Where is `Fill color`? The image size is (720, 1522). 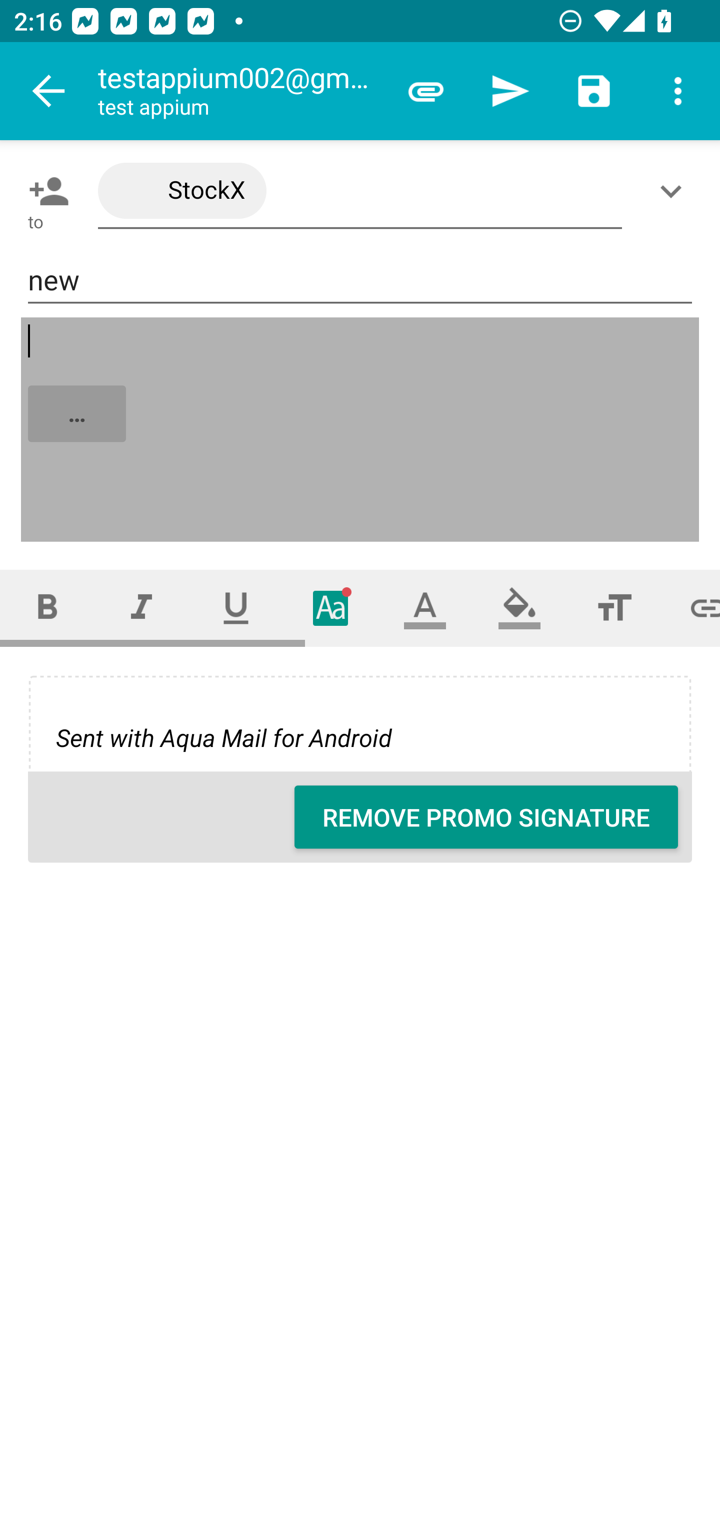
Fill color is located at coordinates (519, 608).